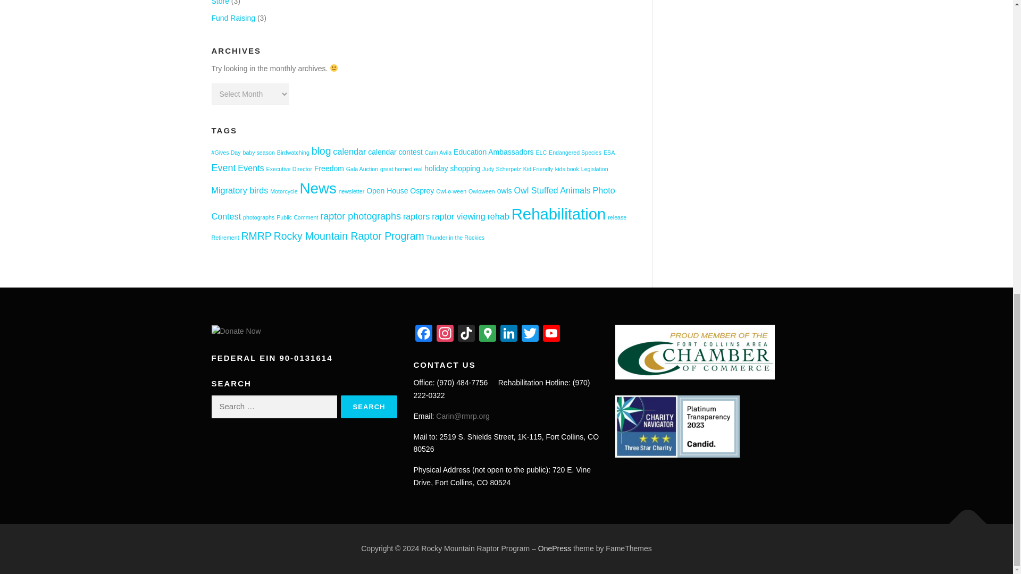 The width and height of the screenshot is (1021, 574). What do you see at coordinates (466, 335) in the screenshot?
I see `TikTok` at bounding box center [466, 335].